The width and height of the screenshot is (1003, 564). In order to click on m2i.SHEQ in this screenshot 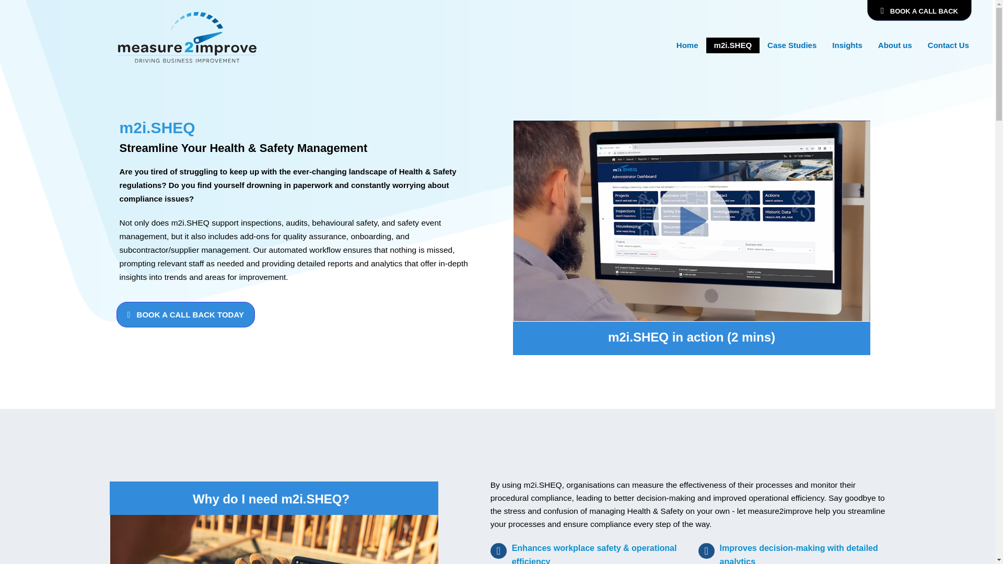, I will do `click(733, 45)`.